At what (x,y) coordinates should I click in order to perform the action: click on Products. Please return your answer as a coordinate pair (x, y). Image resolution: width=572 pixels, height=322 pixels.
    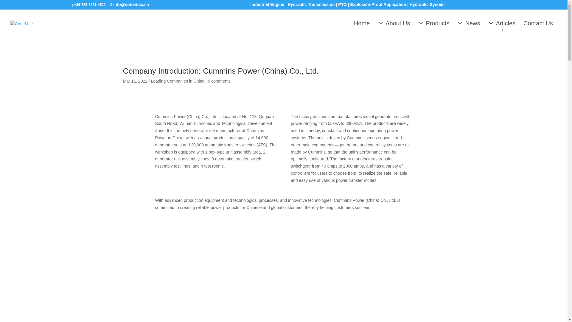
    Looking at the image, I should click on (434, 23).